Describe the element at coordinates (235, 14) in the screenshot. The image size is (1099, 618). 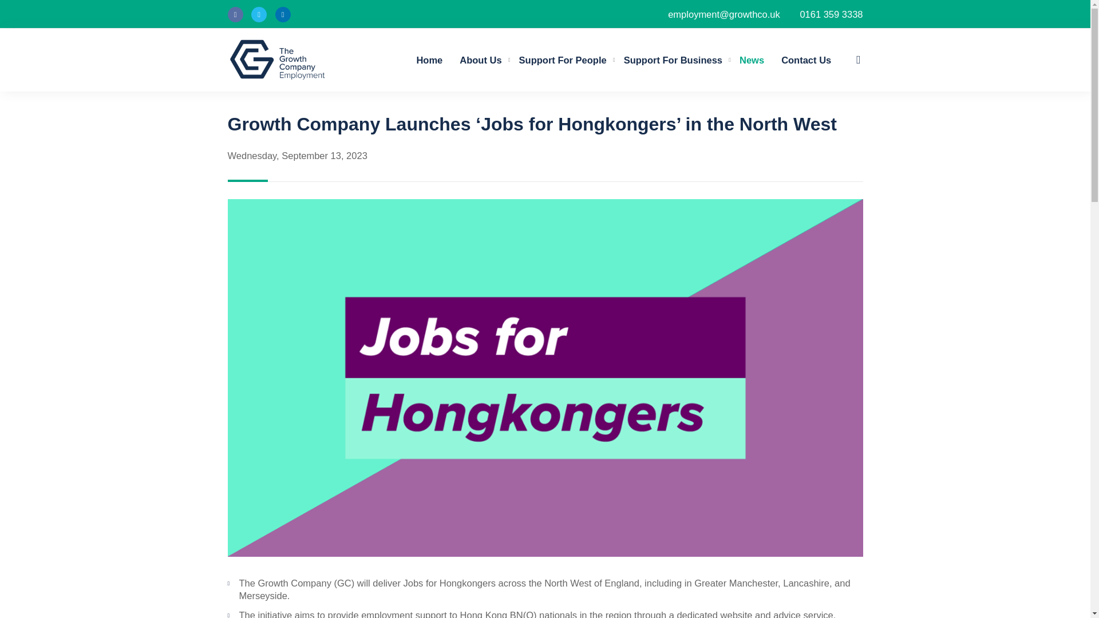
I see `The Growth Company Employment Facebook` at that location.